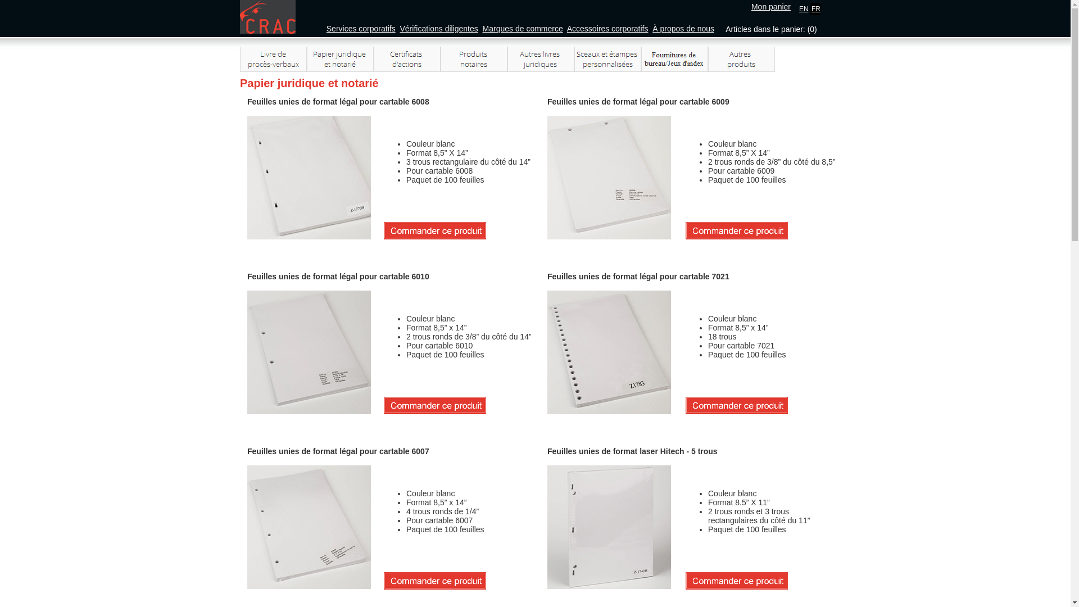  I want to click on Commander ce produit, so click(435, 230).